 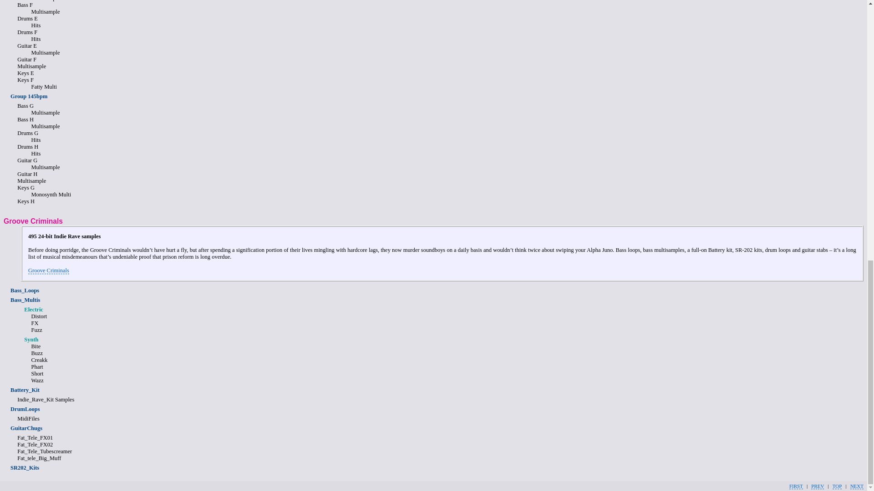 I want to click on Groove Criminals, so click(x=48, y=270).